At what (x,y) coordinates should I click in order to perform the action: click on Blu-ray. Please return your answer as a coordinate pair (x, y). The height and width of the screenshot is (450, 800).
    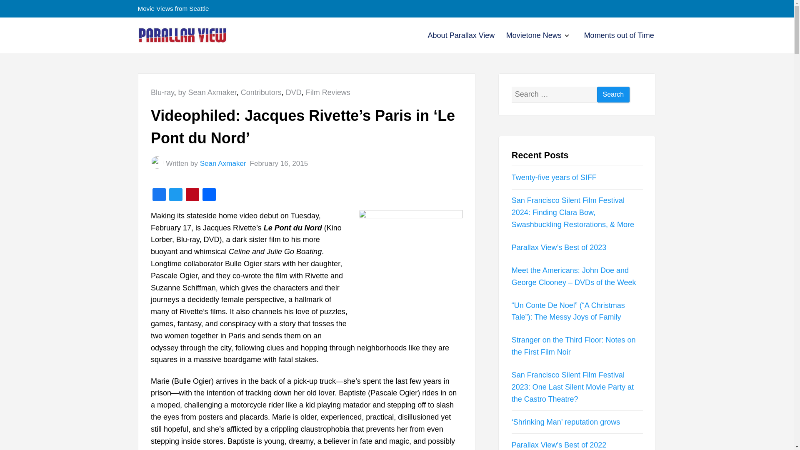
    Looking at the image, I should click on (162, 92).